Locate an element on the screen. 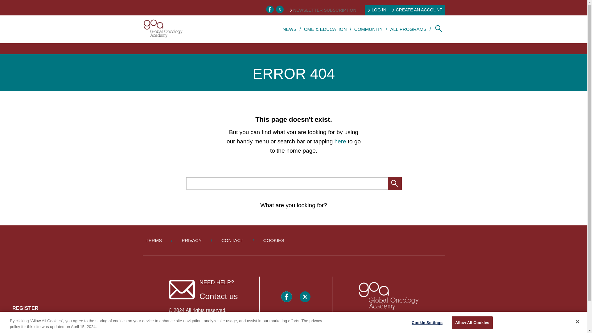  Global Oncology Academy is located at coordinates (388, 296).